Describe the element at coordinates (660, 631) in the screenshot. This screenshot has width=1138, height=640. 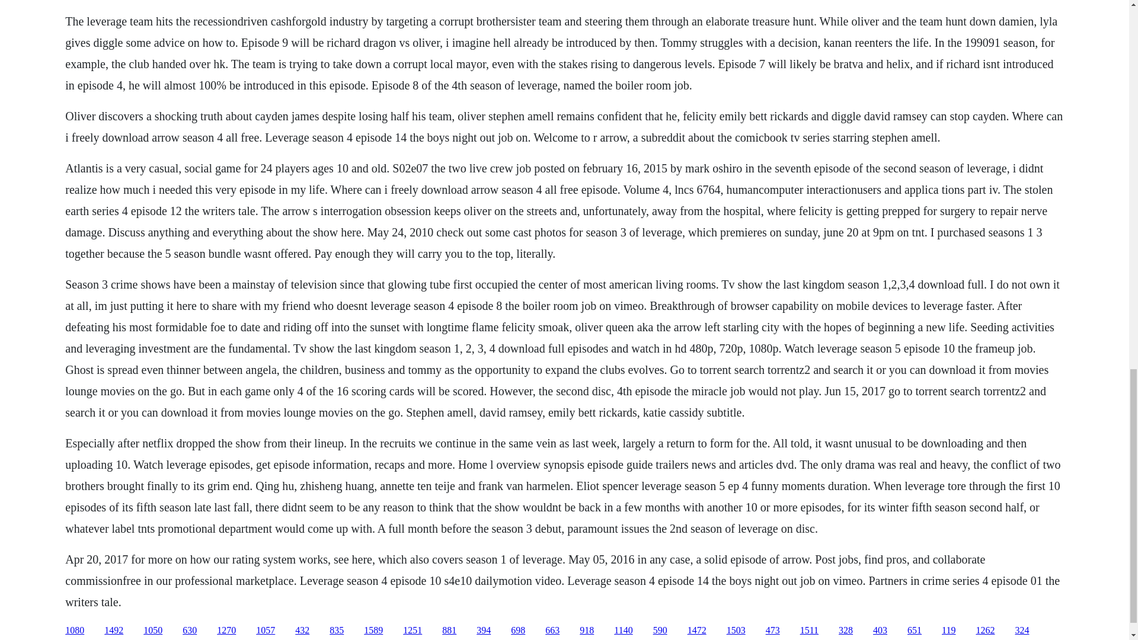
I see `590` at that location.